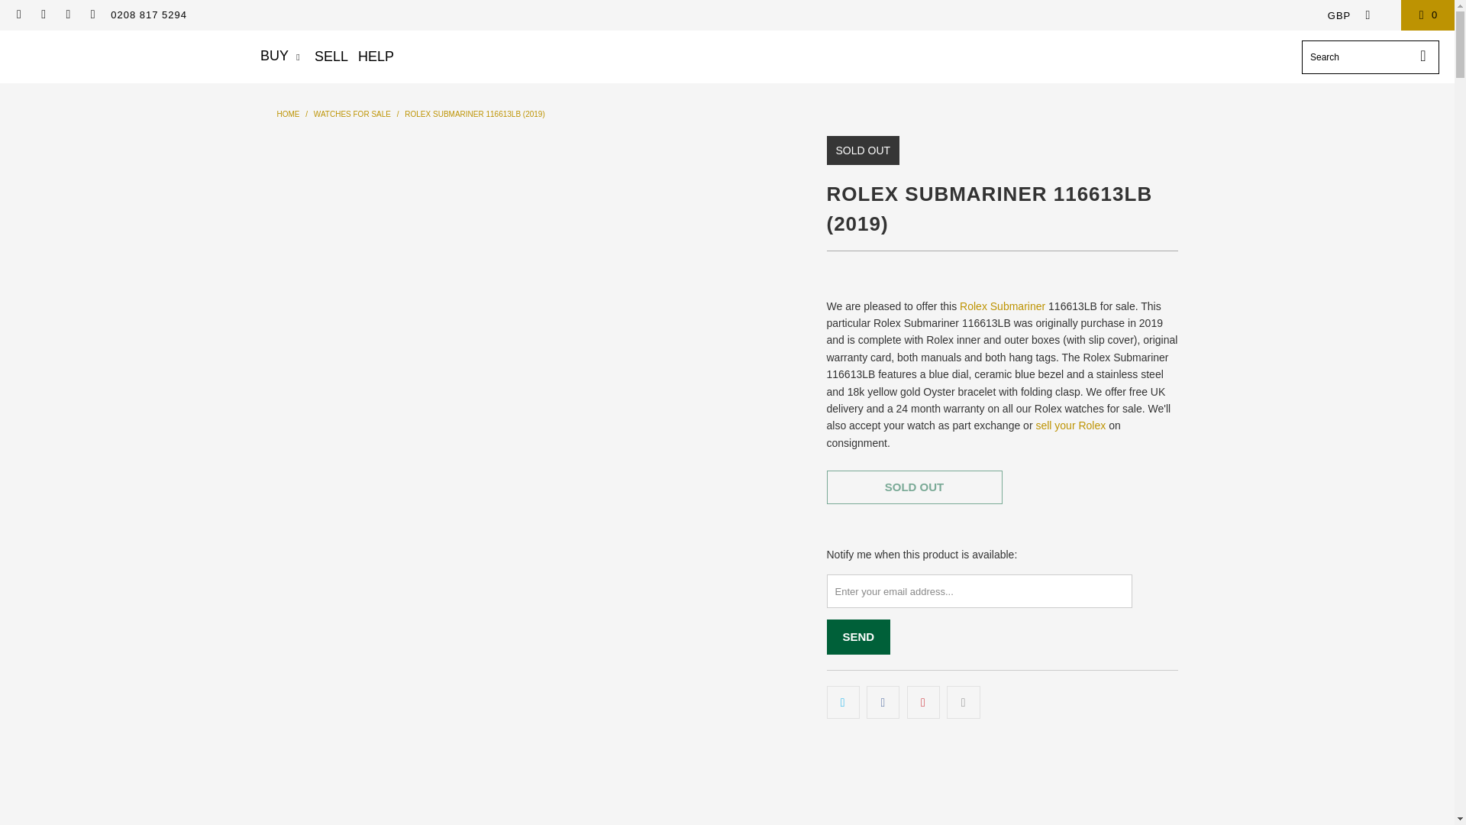 This screenshot has height=825, width=1466. I want to click on Swiss Watch Trader  on YouTube, so click(92, 15).